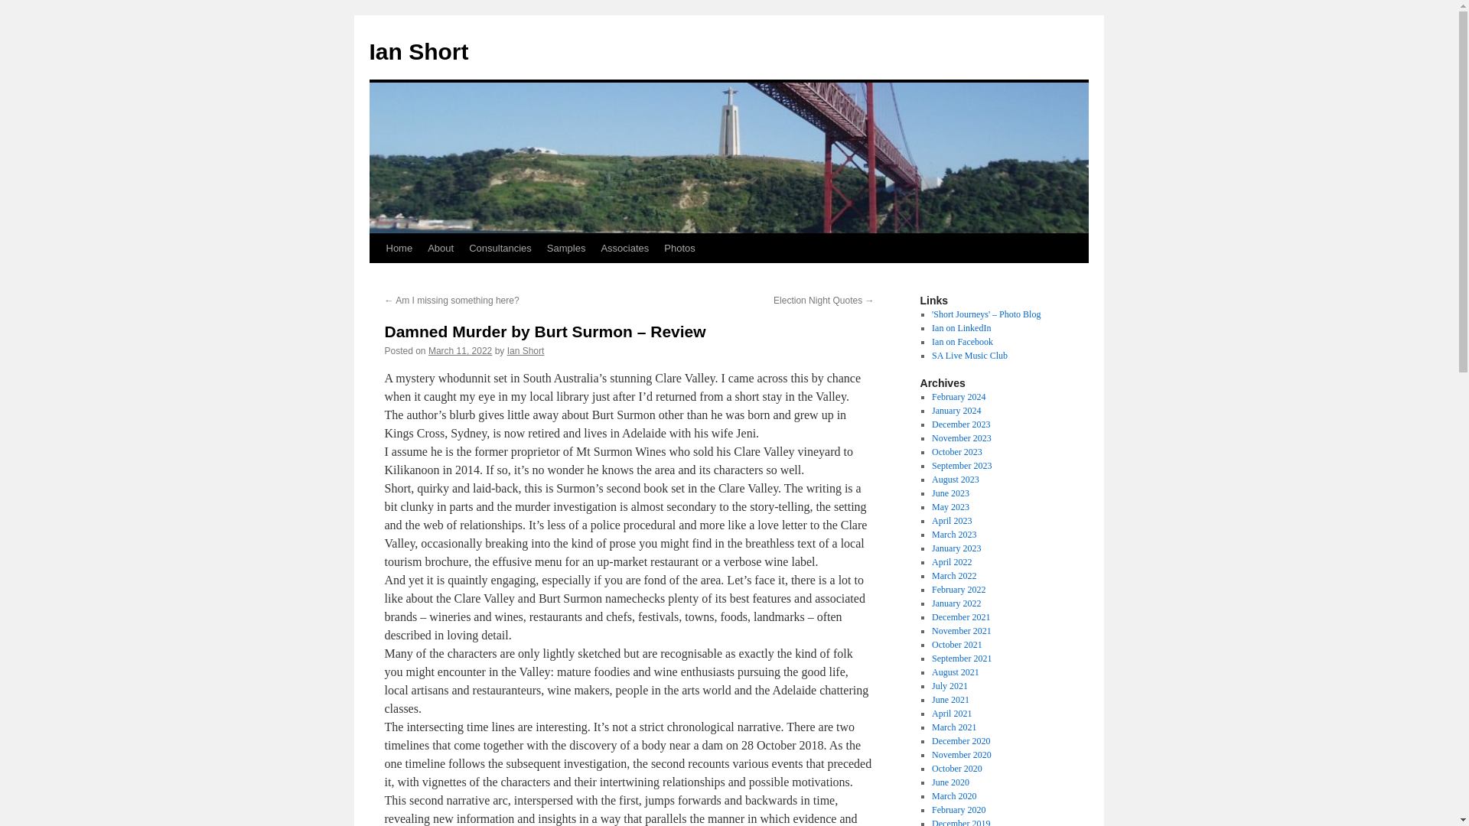 Image resolution: width=1469 pixels, height=826 pixels. I want to click on Associates, so click(624, 248).